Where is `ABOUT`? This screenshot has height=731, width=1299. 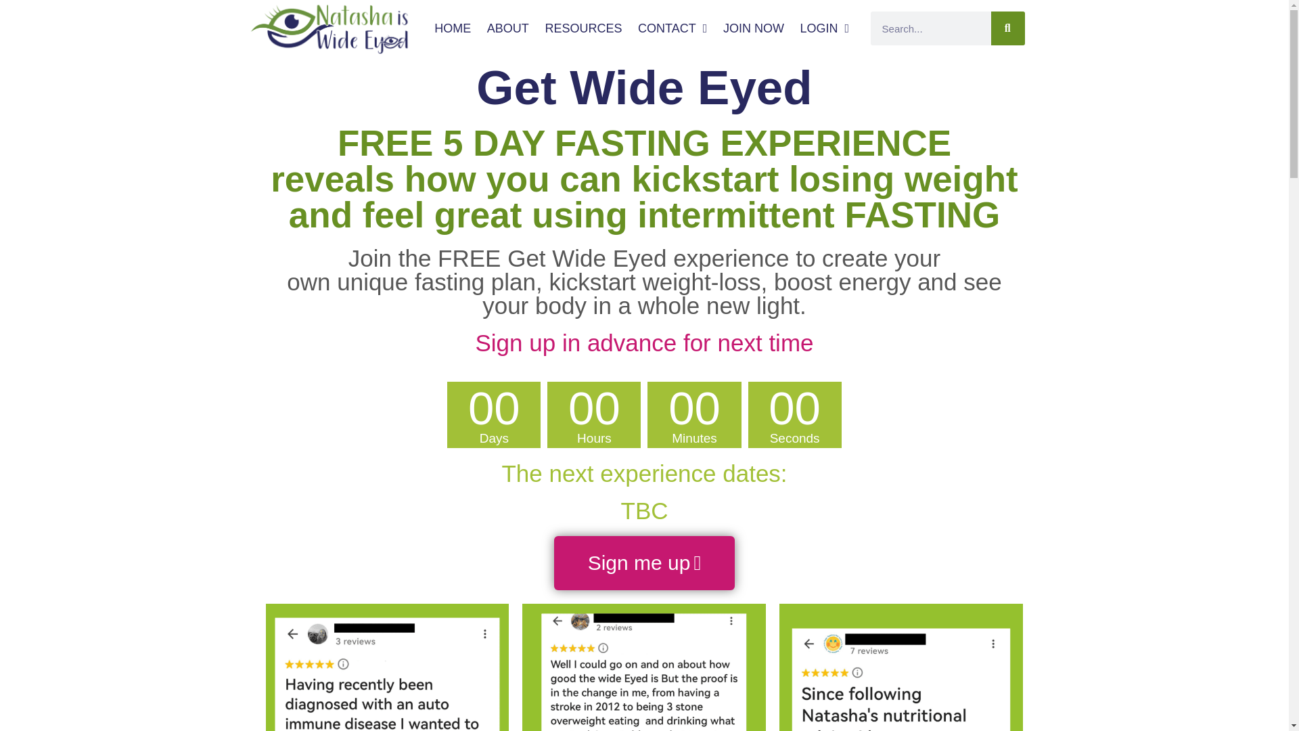 ABOUT is located at coordinates (508, 28).